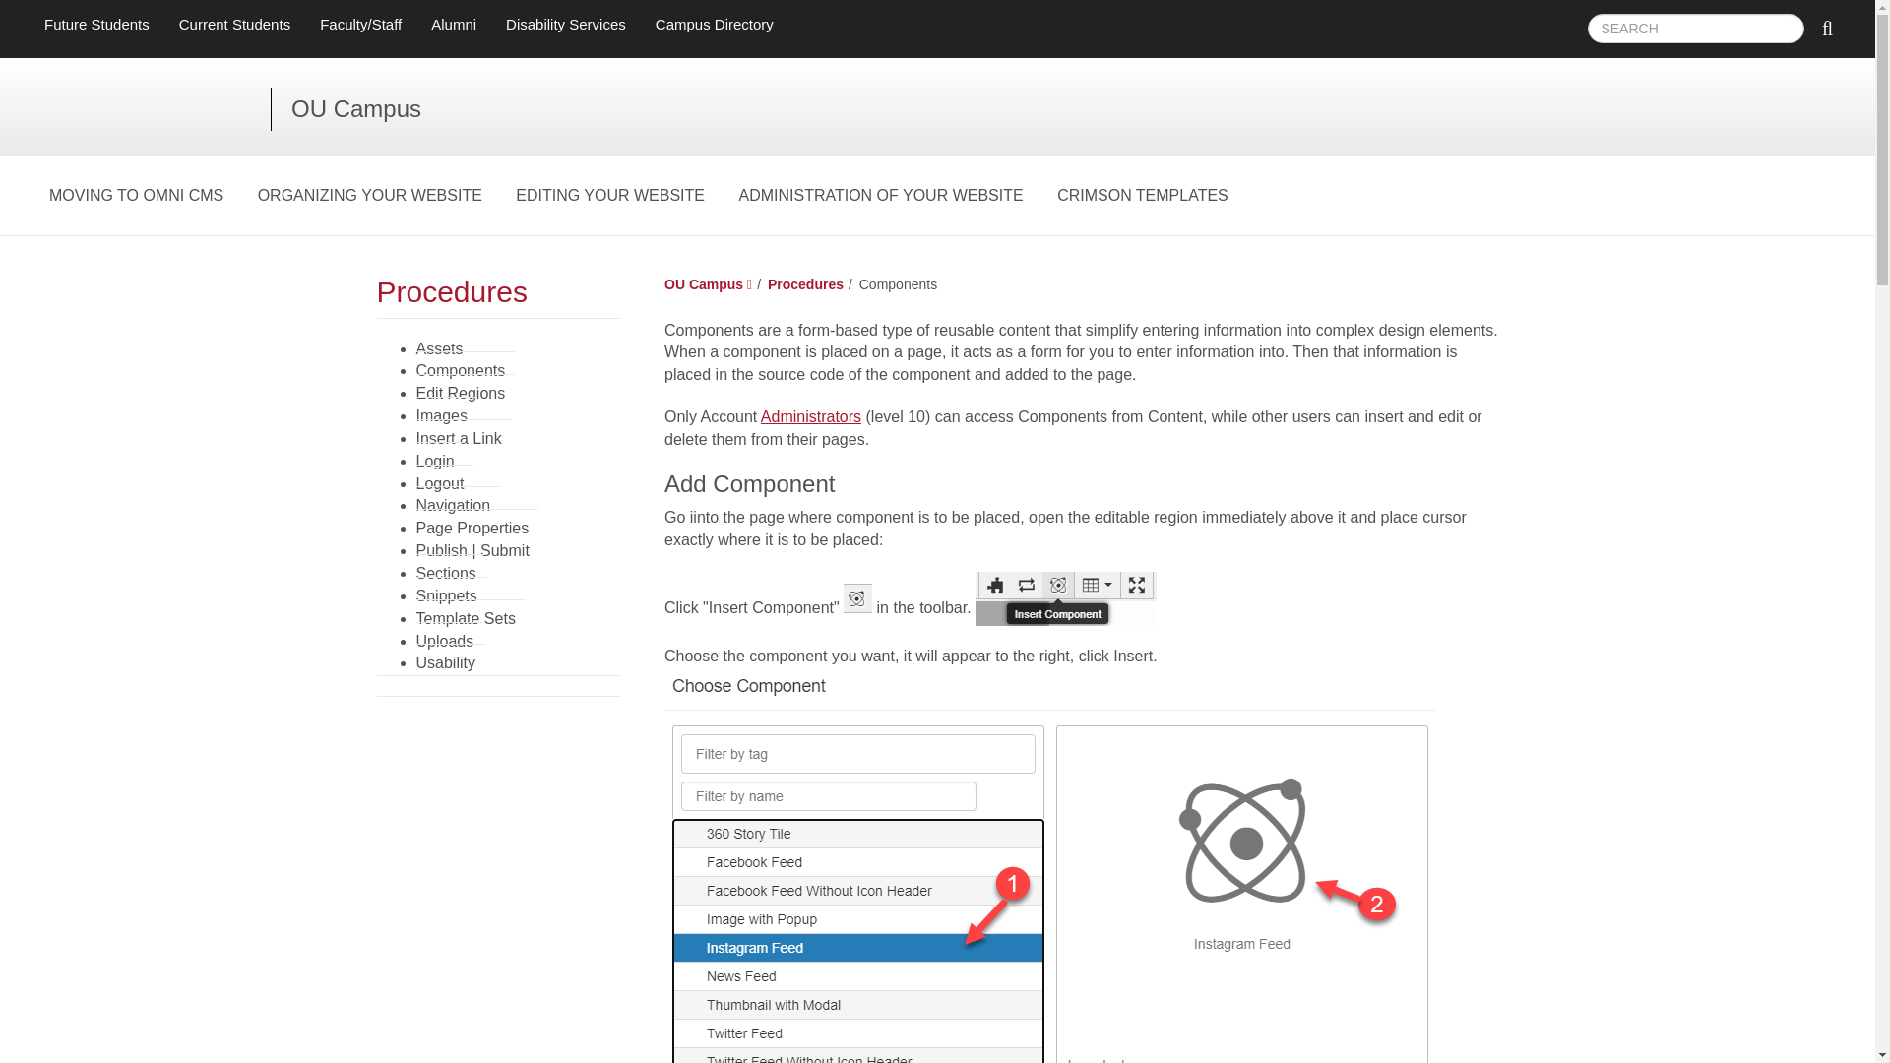 This screenshot has width=1890, height=1063. Describe the element at coordinates (610, 195) in the screenshot. I see `Editing Your Website Dropdown Menu` at that location.